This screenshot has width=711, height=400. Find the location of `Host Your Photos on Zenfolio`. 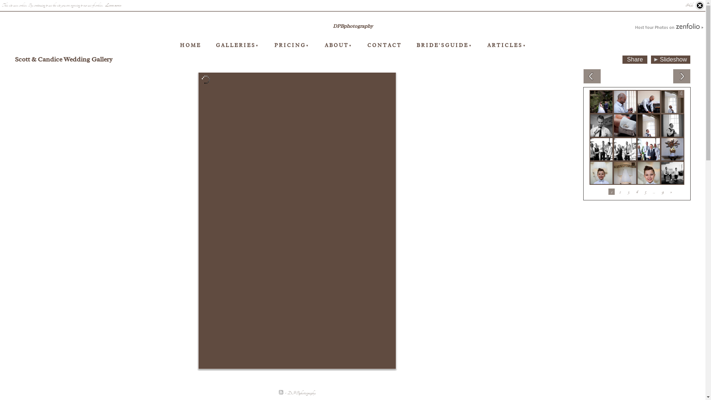

Host Your Photos on Zenfolio is located at coordinates (668, 27).